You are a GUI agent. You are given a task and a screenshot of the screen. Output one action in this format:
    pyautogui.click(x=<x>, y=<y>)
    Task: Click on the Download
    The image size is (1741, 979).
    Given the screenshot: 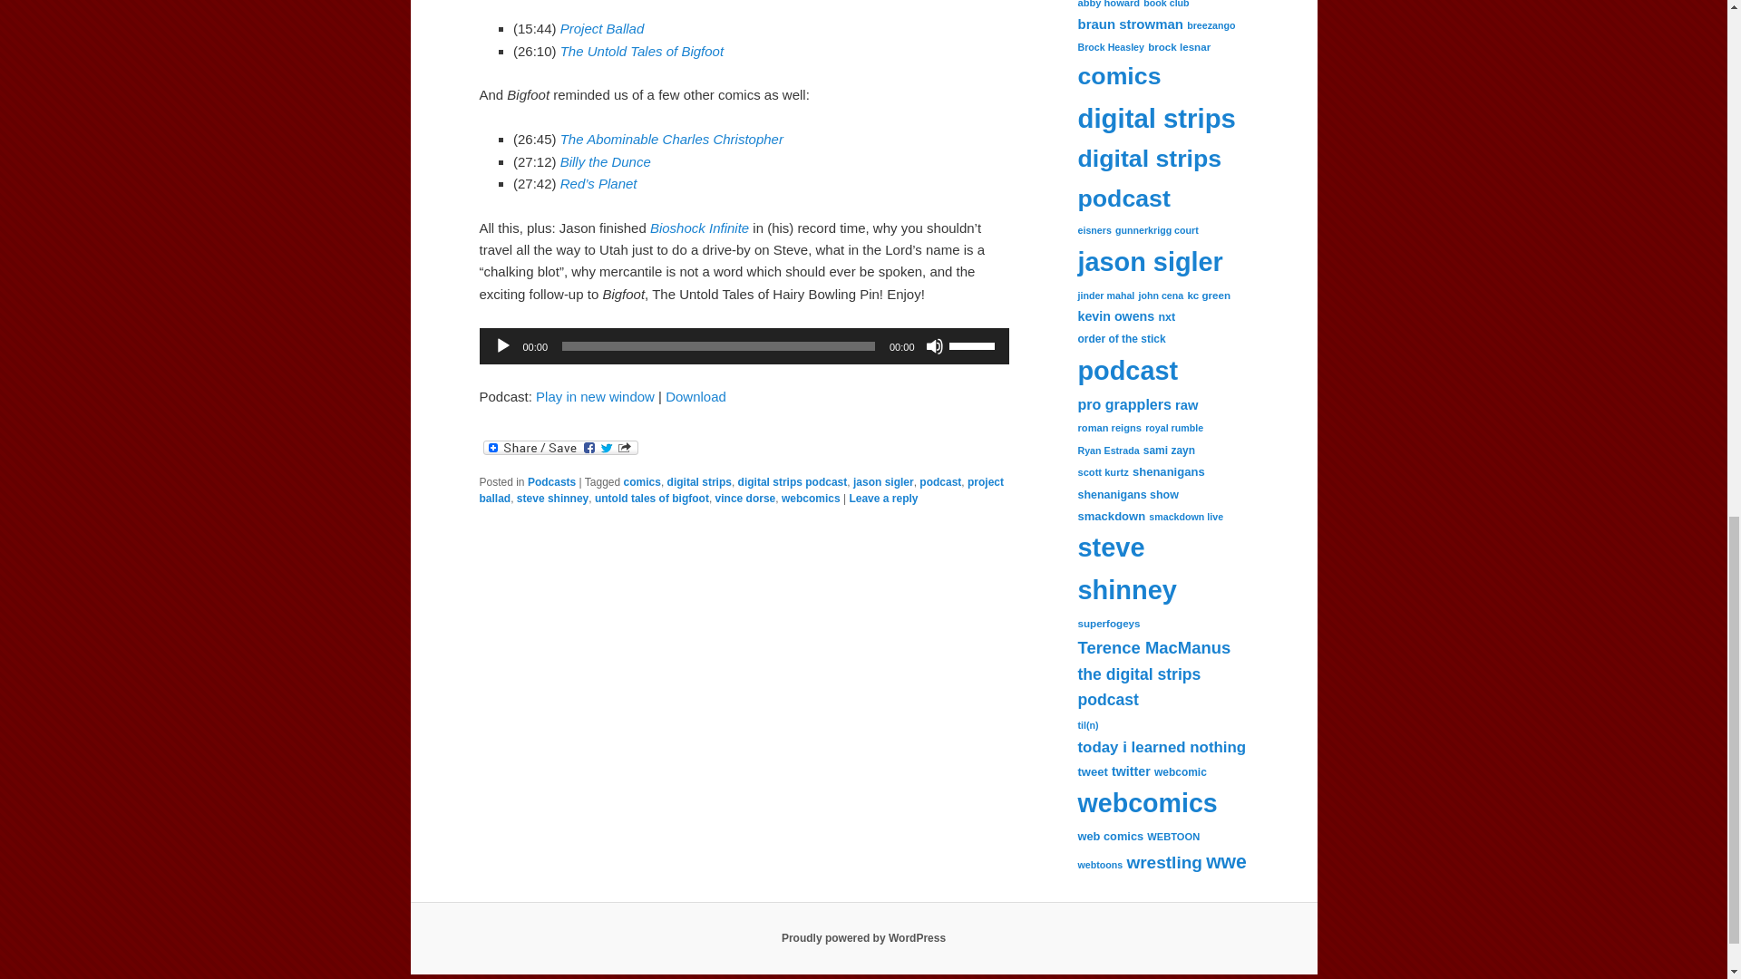 What is the action you would take?
    pyautogui.click(x=695, y=395)
    